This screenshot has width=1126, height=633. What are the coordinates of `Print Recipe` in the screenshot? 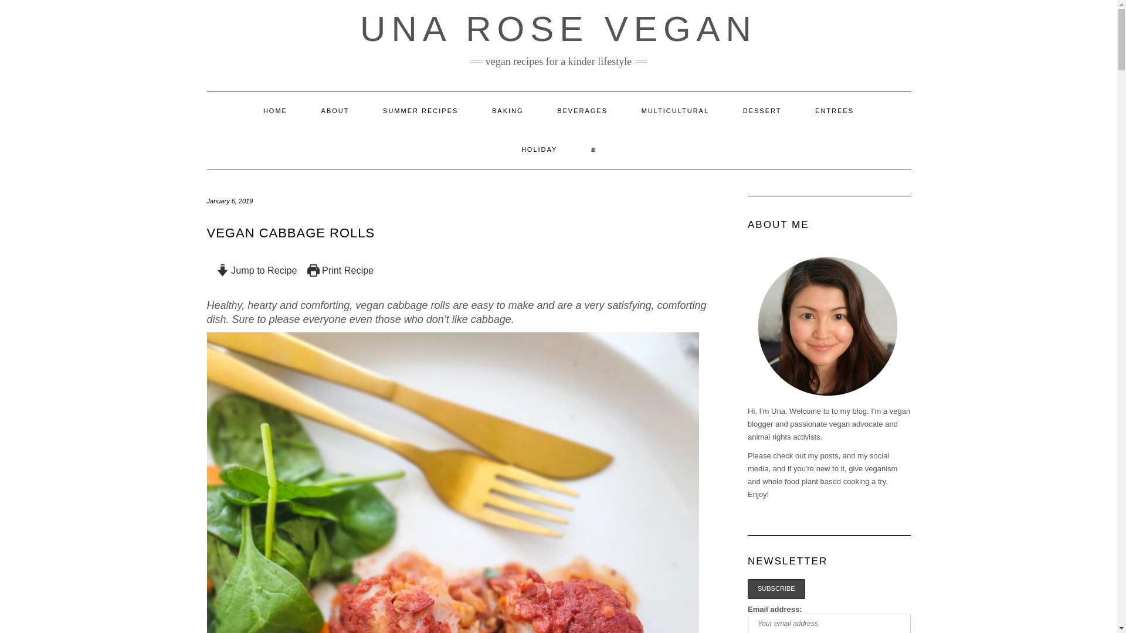 It's located at (340, 270).